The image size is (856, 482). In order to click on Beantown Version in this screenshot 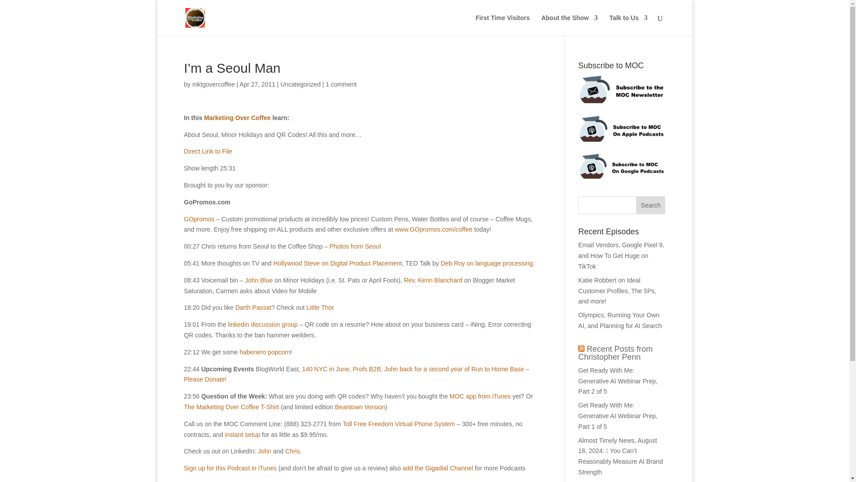, I will do `click(360, 407)`.